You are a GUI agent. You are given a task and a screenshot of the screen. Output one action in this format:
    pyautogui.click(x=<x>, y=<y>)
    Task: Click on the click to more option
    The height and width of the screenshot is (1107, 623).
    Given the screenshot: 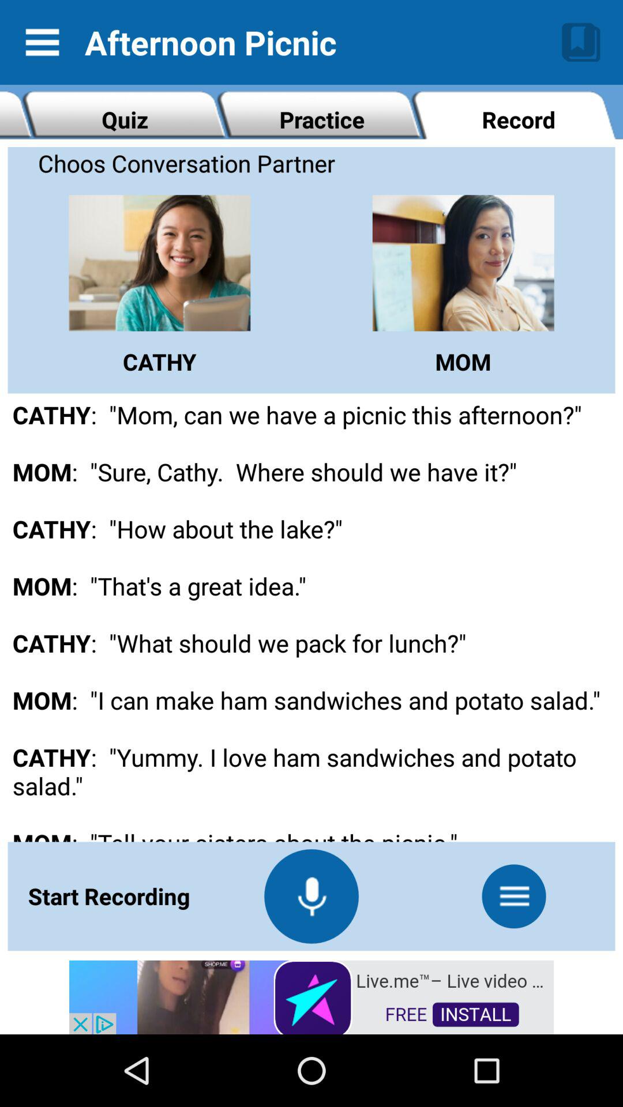 What is the action you would take?
    pyautogui.click(x=514, y=896)
    